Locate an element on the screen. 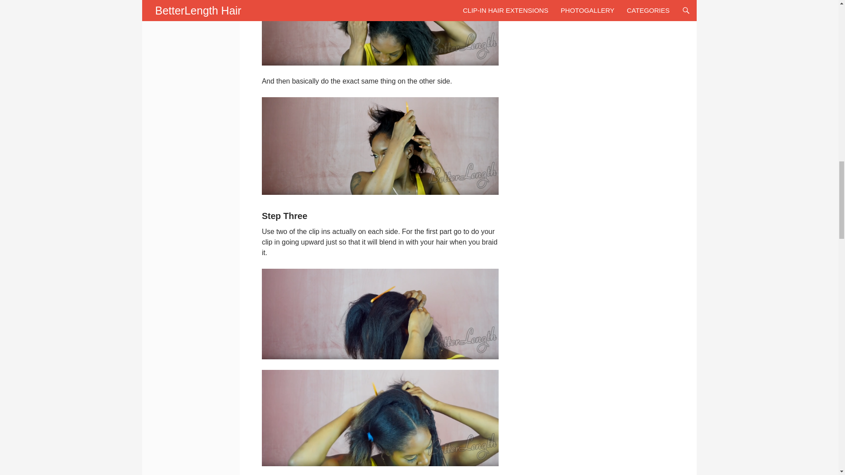 This screenshot has width=845, height=475. How to Turn 2 Simple Braids Into A Stunning Hairstyle is located at coordinates (380, 33).